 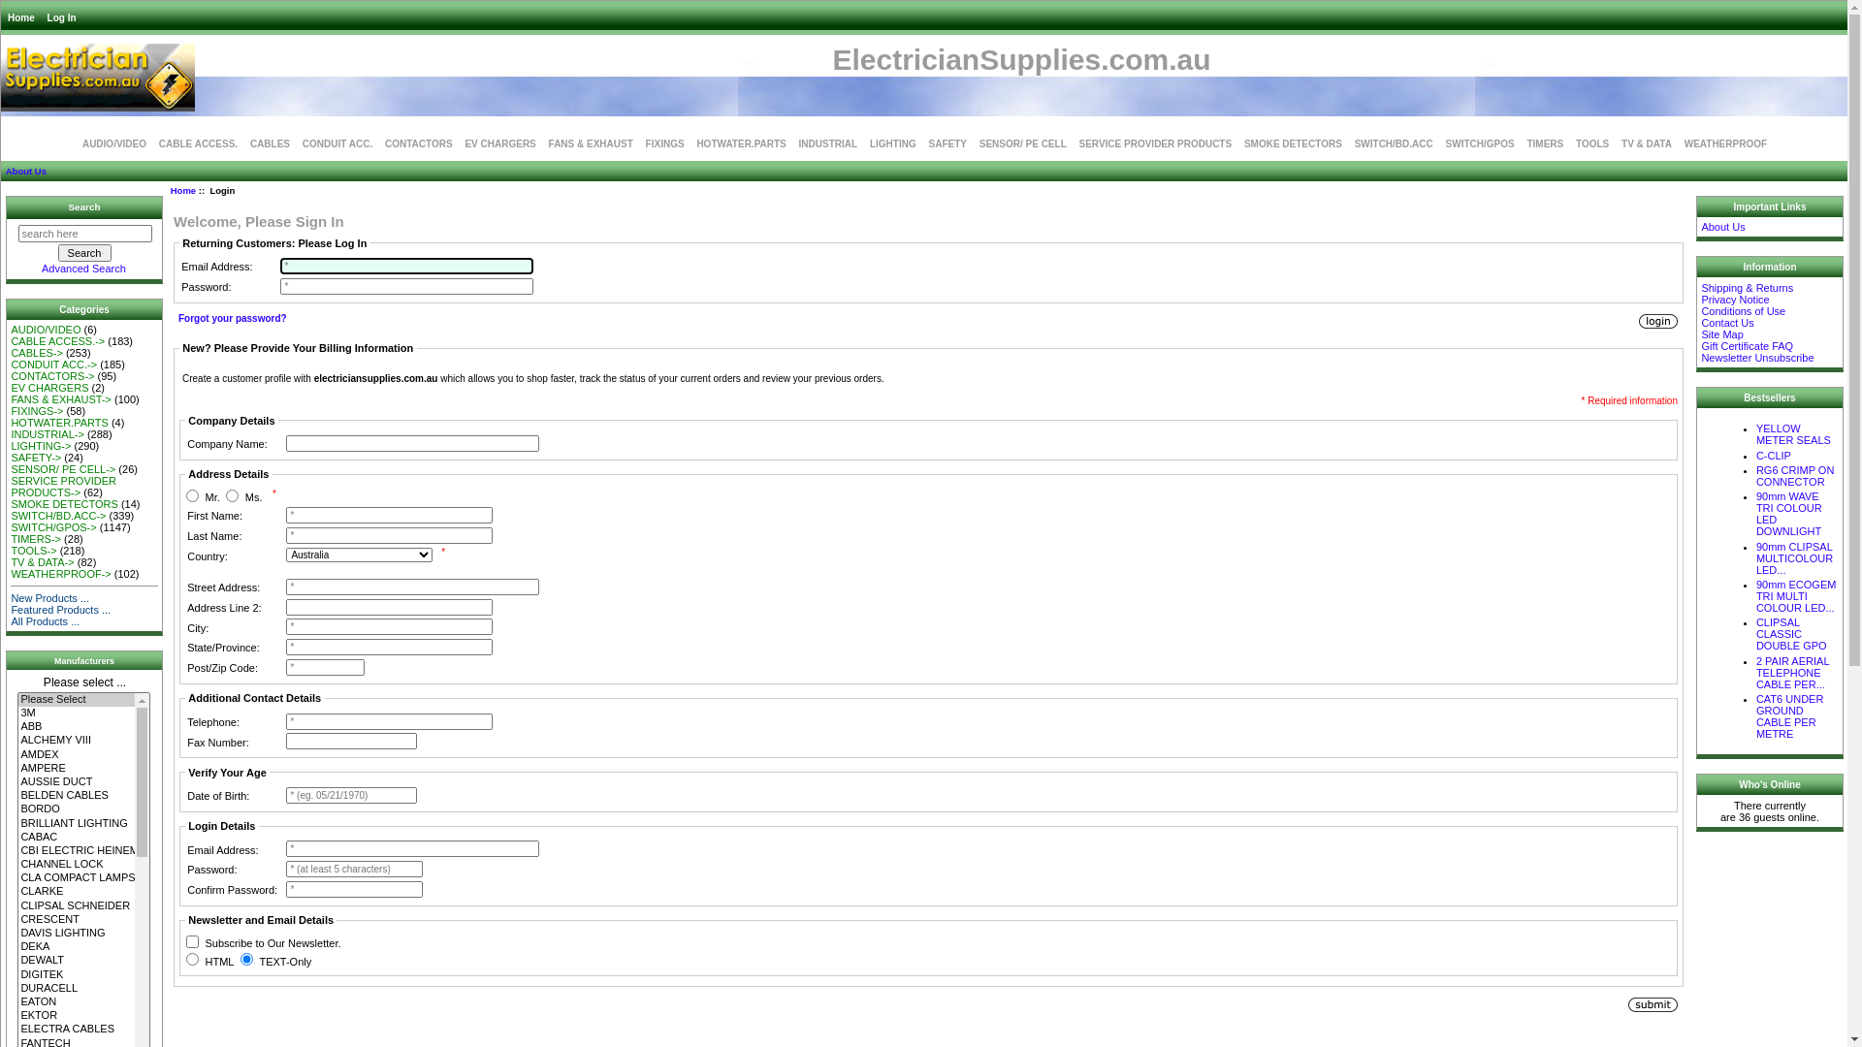 What do you see at coordinates (1757, 358) in the screenshot?
I see `Newsletter Unsubscribe` at bounding box center [1757, 358].